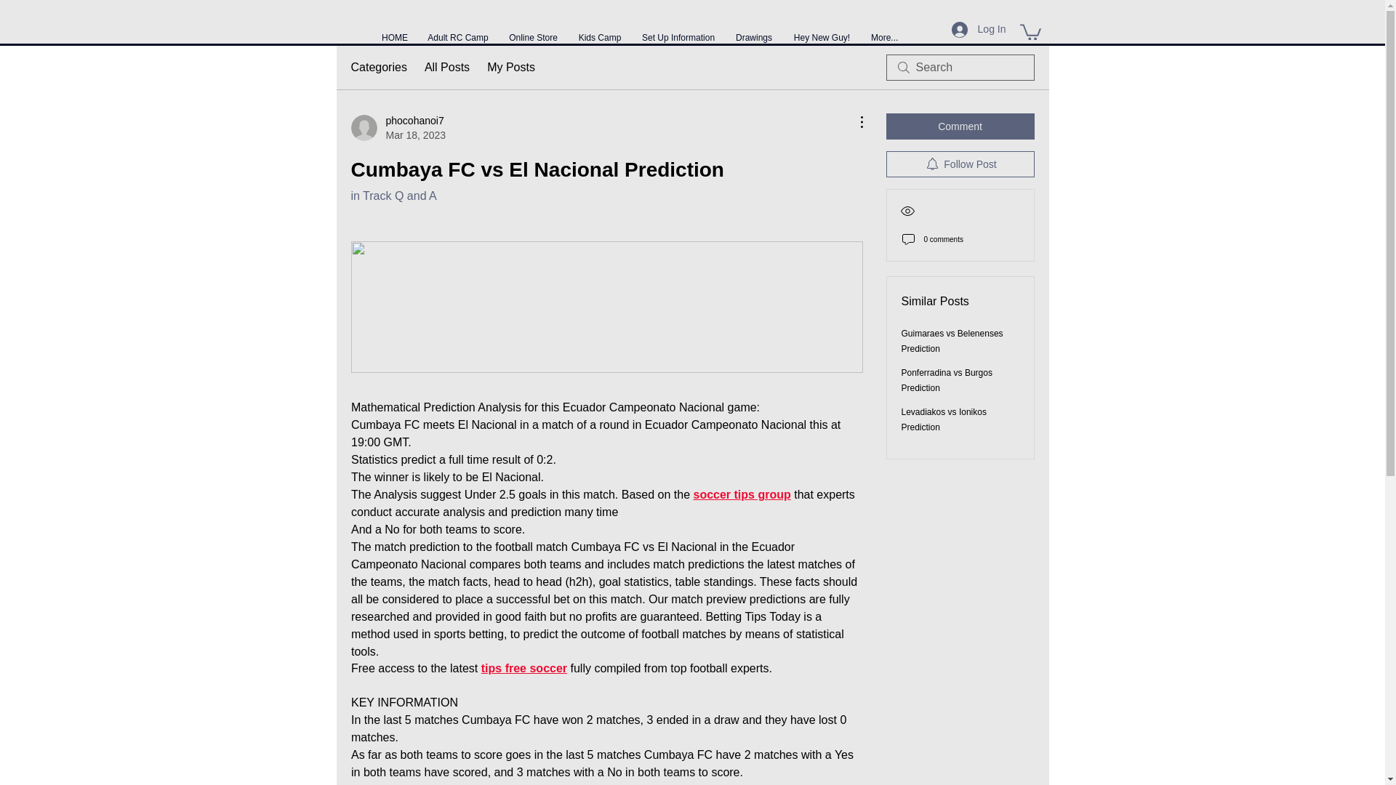  I want to click on Comment, so click(960, 126).